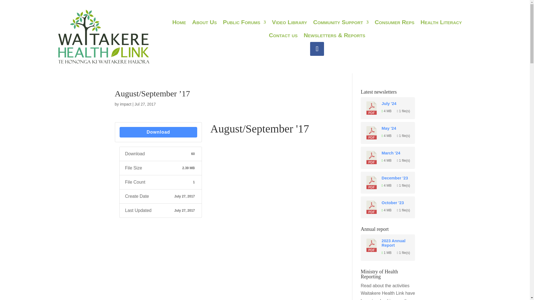  I want to click on Waitakere Health Link, so click(103, 37).